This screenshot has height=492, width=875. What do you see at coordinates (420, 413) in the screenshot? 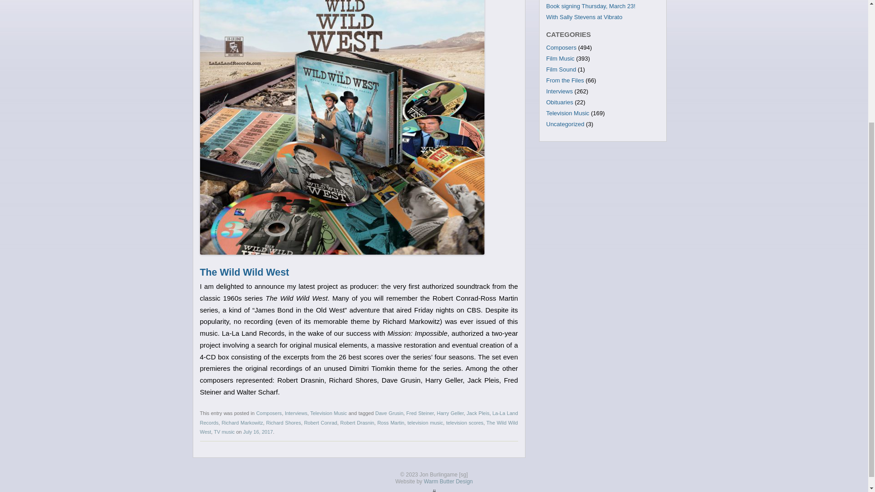
I see `Fred Steiner` at bounding box center [420, 413].